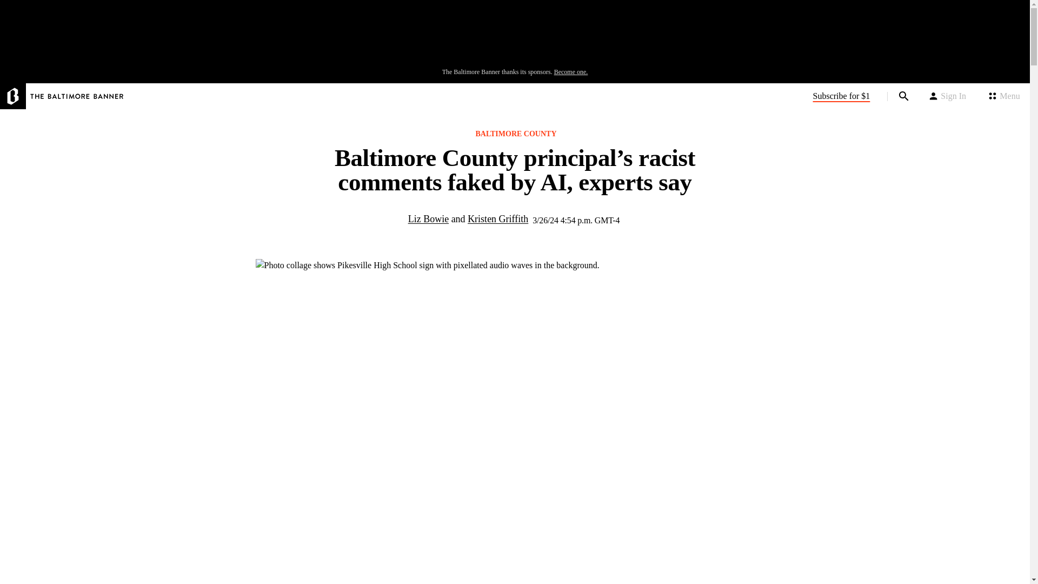 The height and width of the screenshot is (584, 1038). I want to click on Sign In, so click(947, 96).